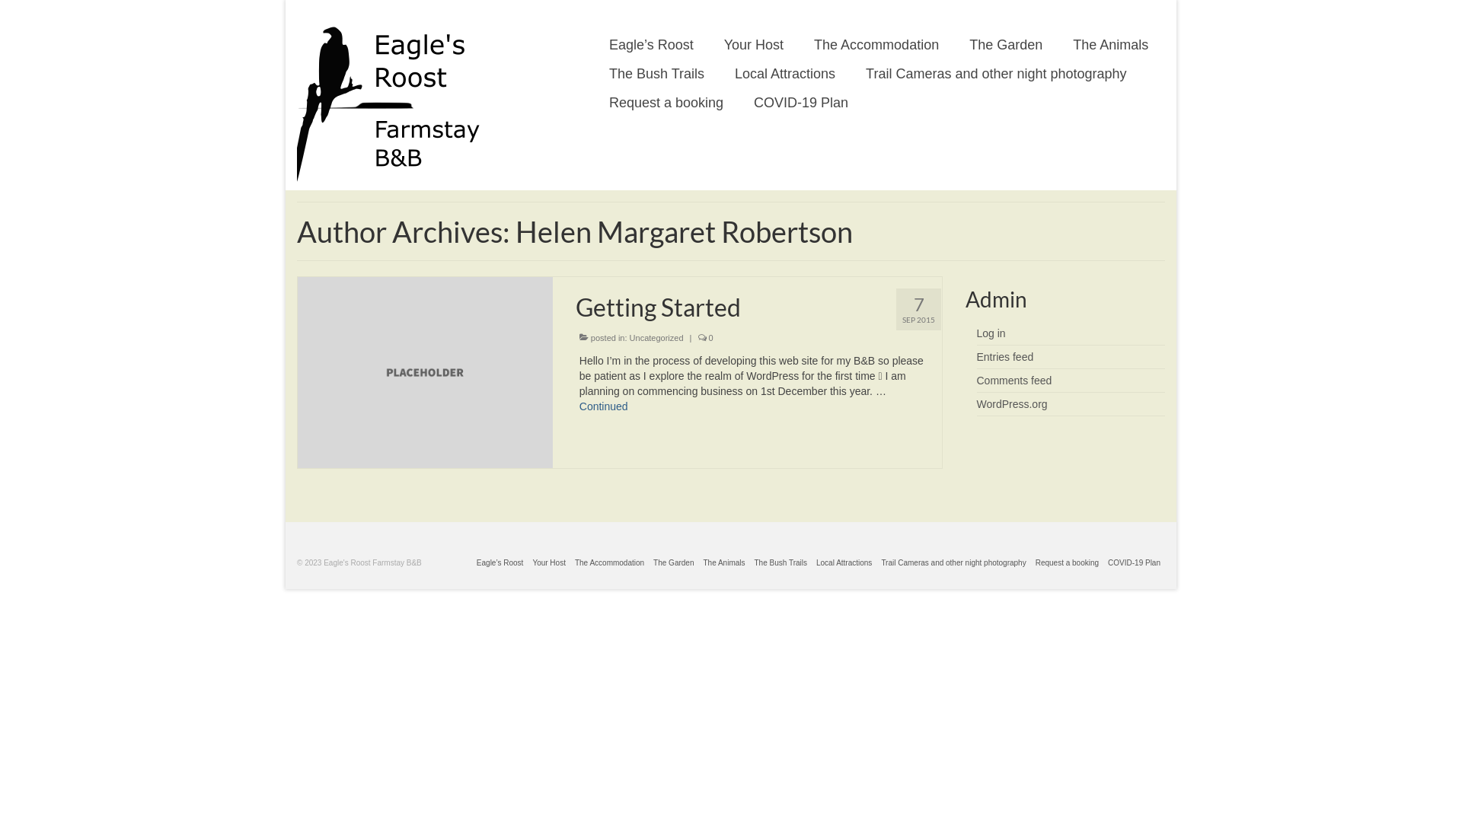 The height and width of the screenshot is (822, 1462). I want to click on Local Attractions, so click(785, 73).